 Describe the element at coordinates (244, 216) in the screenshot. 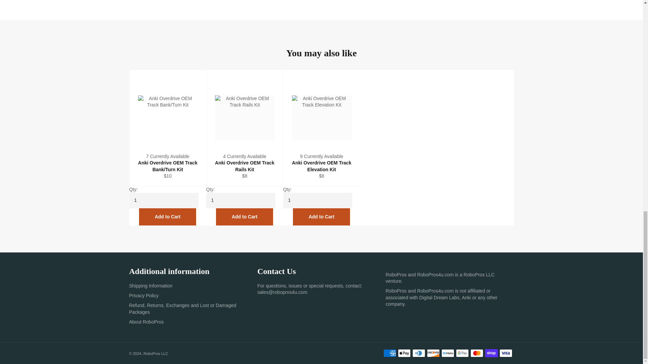

I see `Add to Cart` at that location.